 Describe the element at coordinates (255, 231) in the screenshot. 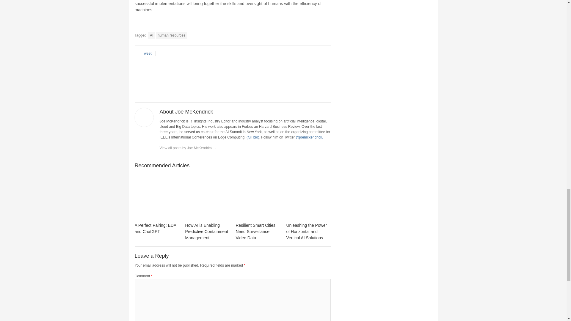

I see `Resilient Smart Cities Need Surveillance Video Data` at that location.